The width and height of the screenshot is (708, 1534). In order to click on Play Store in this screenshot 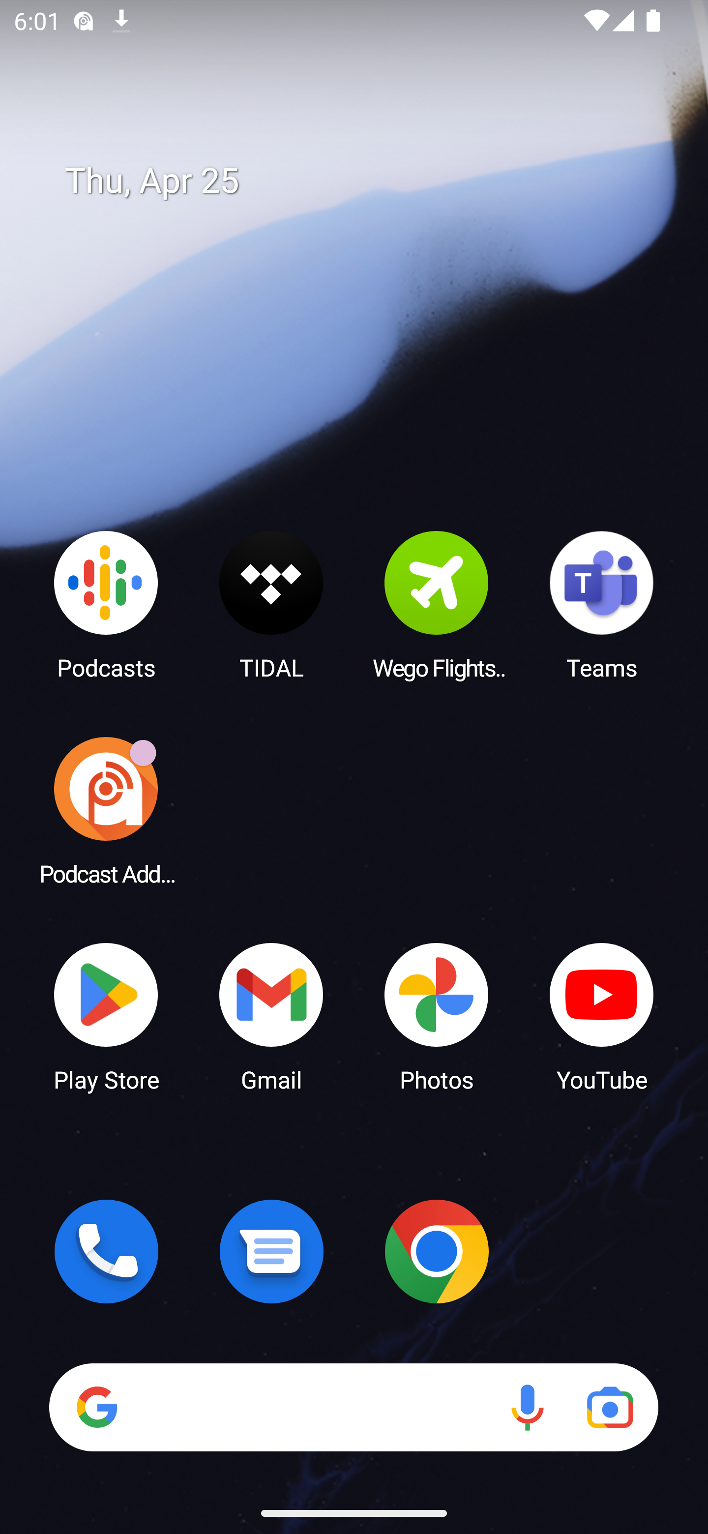, I will do `click(106, 1016)`.